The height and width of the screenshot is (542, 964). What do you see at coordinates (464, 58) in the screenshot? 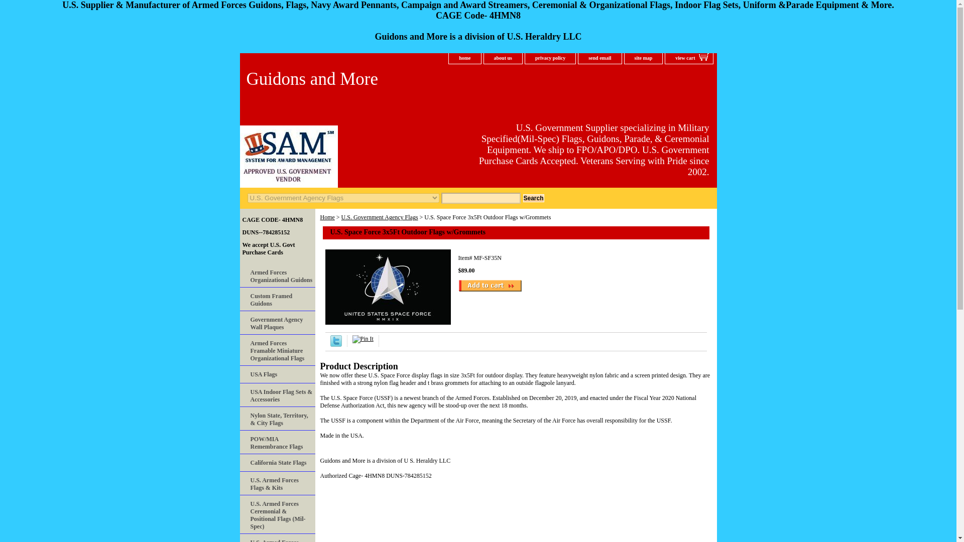
I see `home` at bounding box center [464, 58].